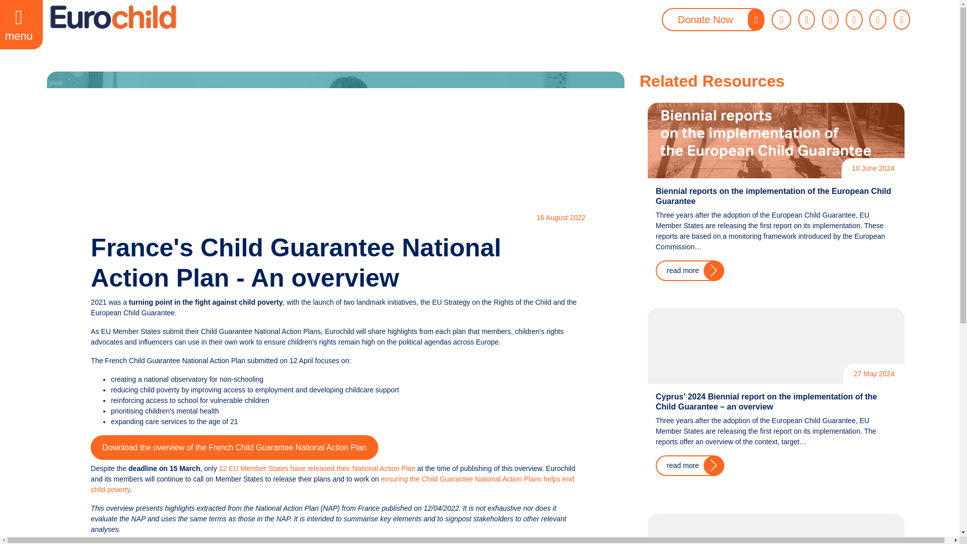 This screenshot has height=544, width=967. What do you see at coordinates (690, 271) in the screenshot?
I see `read more` at bounding box center [690, 271].